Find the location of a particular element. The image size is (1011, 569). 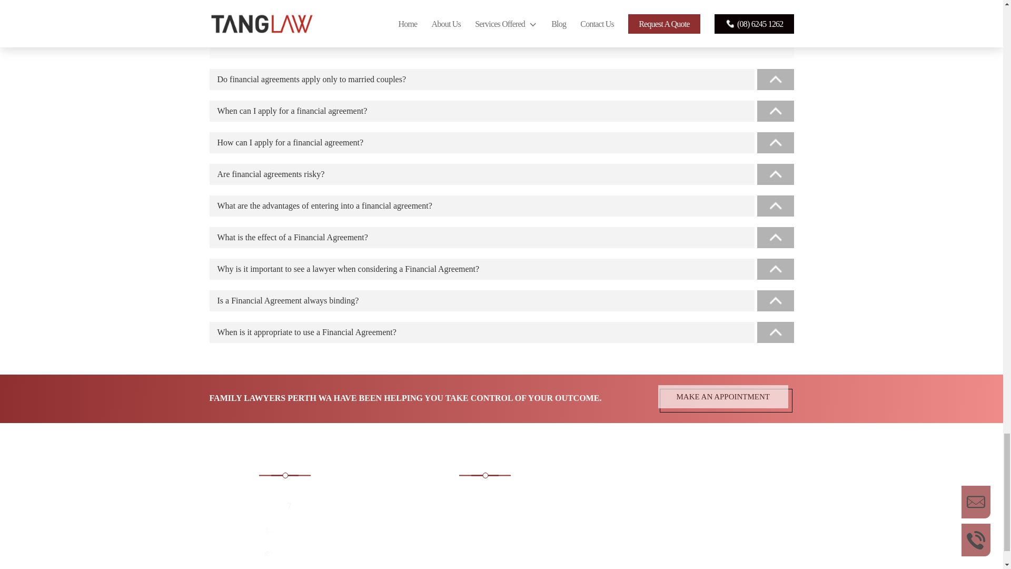

Is a Financial Agreement always binding? is located at coordinates (501, 300).